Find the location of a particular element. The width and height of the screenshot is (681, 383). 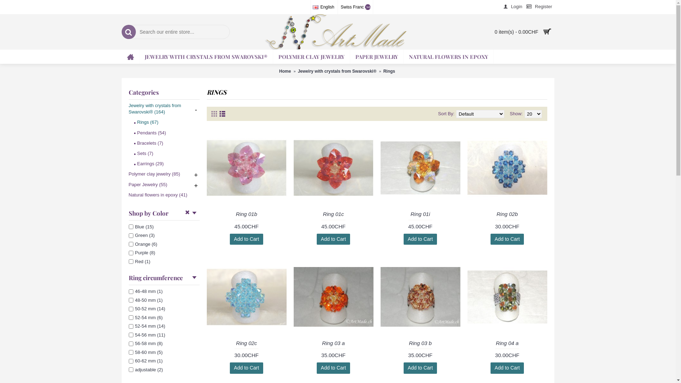

Ring 04 a is located at coordinates (507, 343).